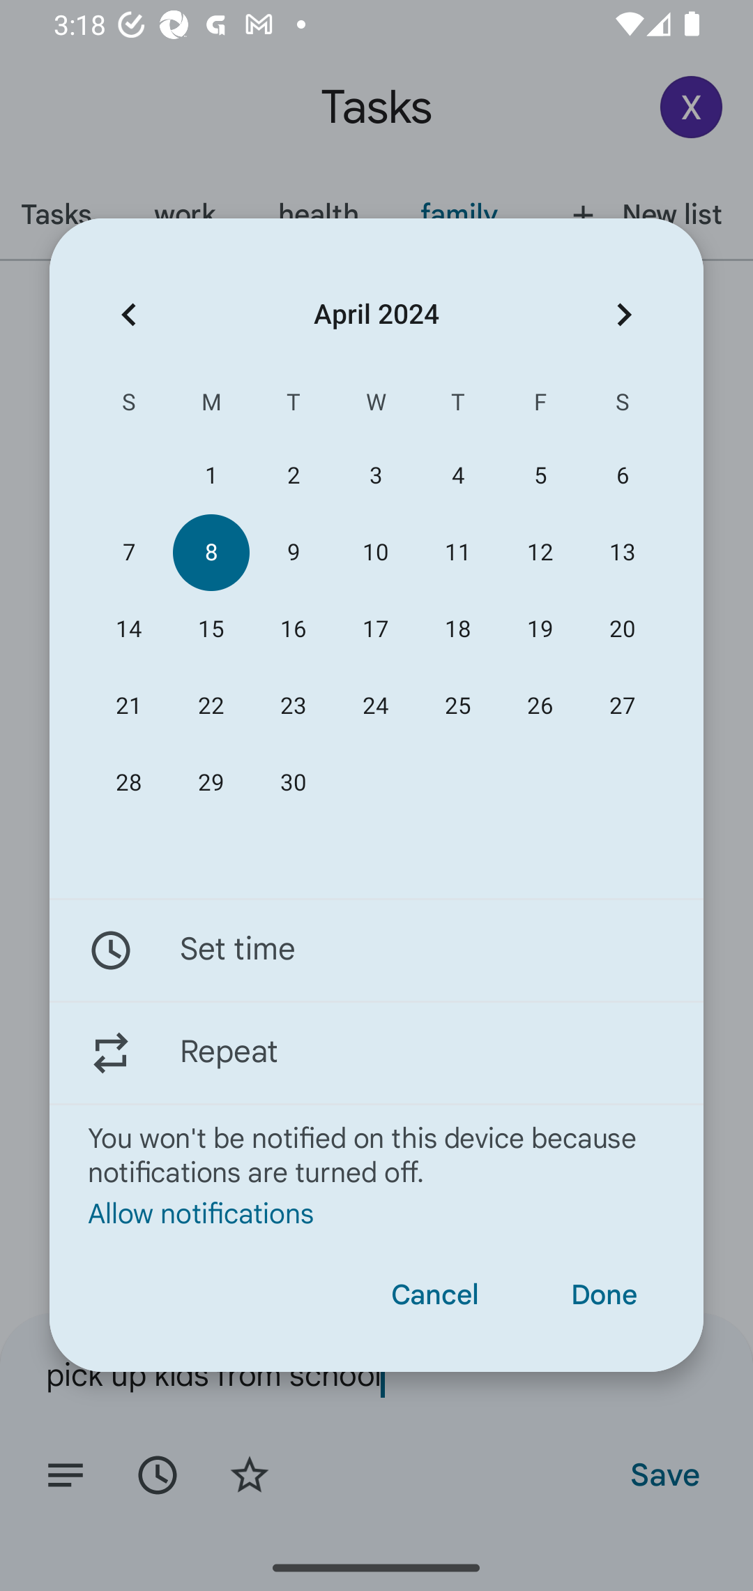  Describe the element at coordinates (293, 783) in the screenshot. I see `30 30 April 2024` at that location.